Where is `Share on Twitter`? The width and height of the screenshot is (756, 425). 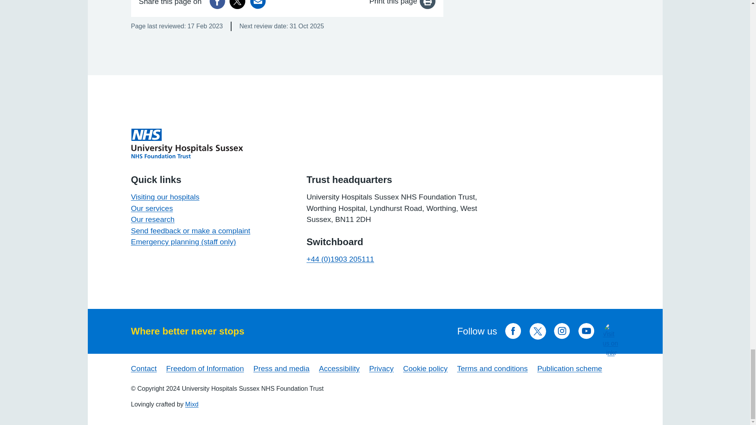 Share on Twitter is located at coordinates (237, 4).